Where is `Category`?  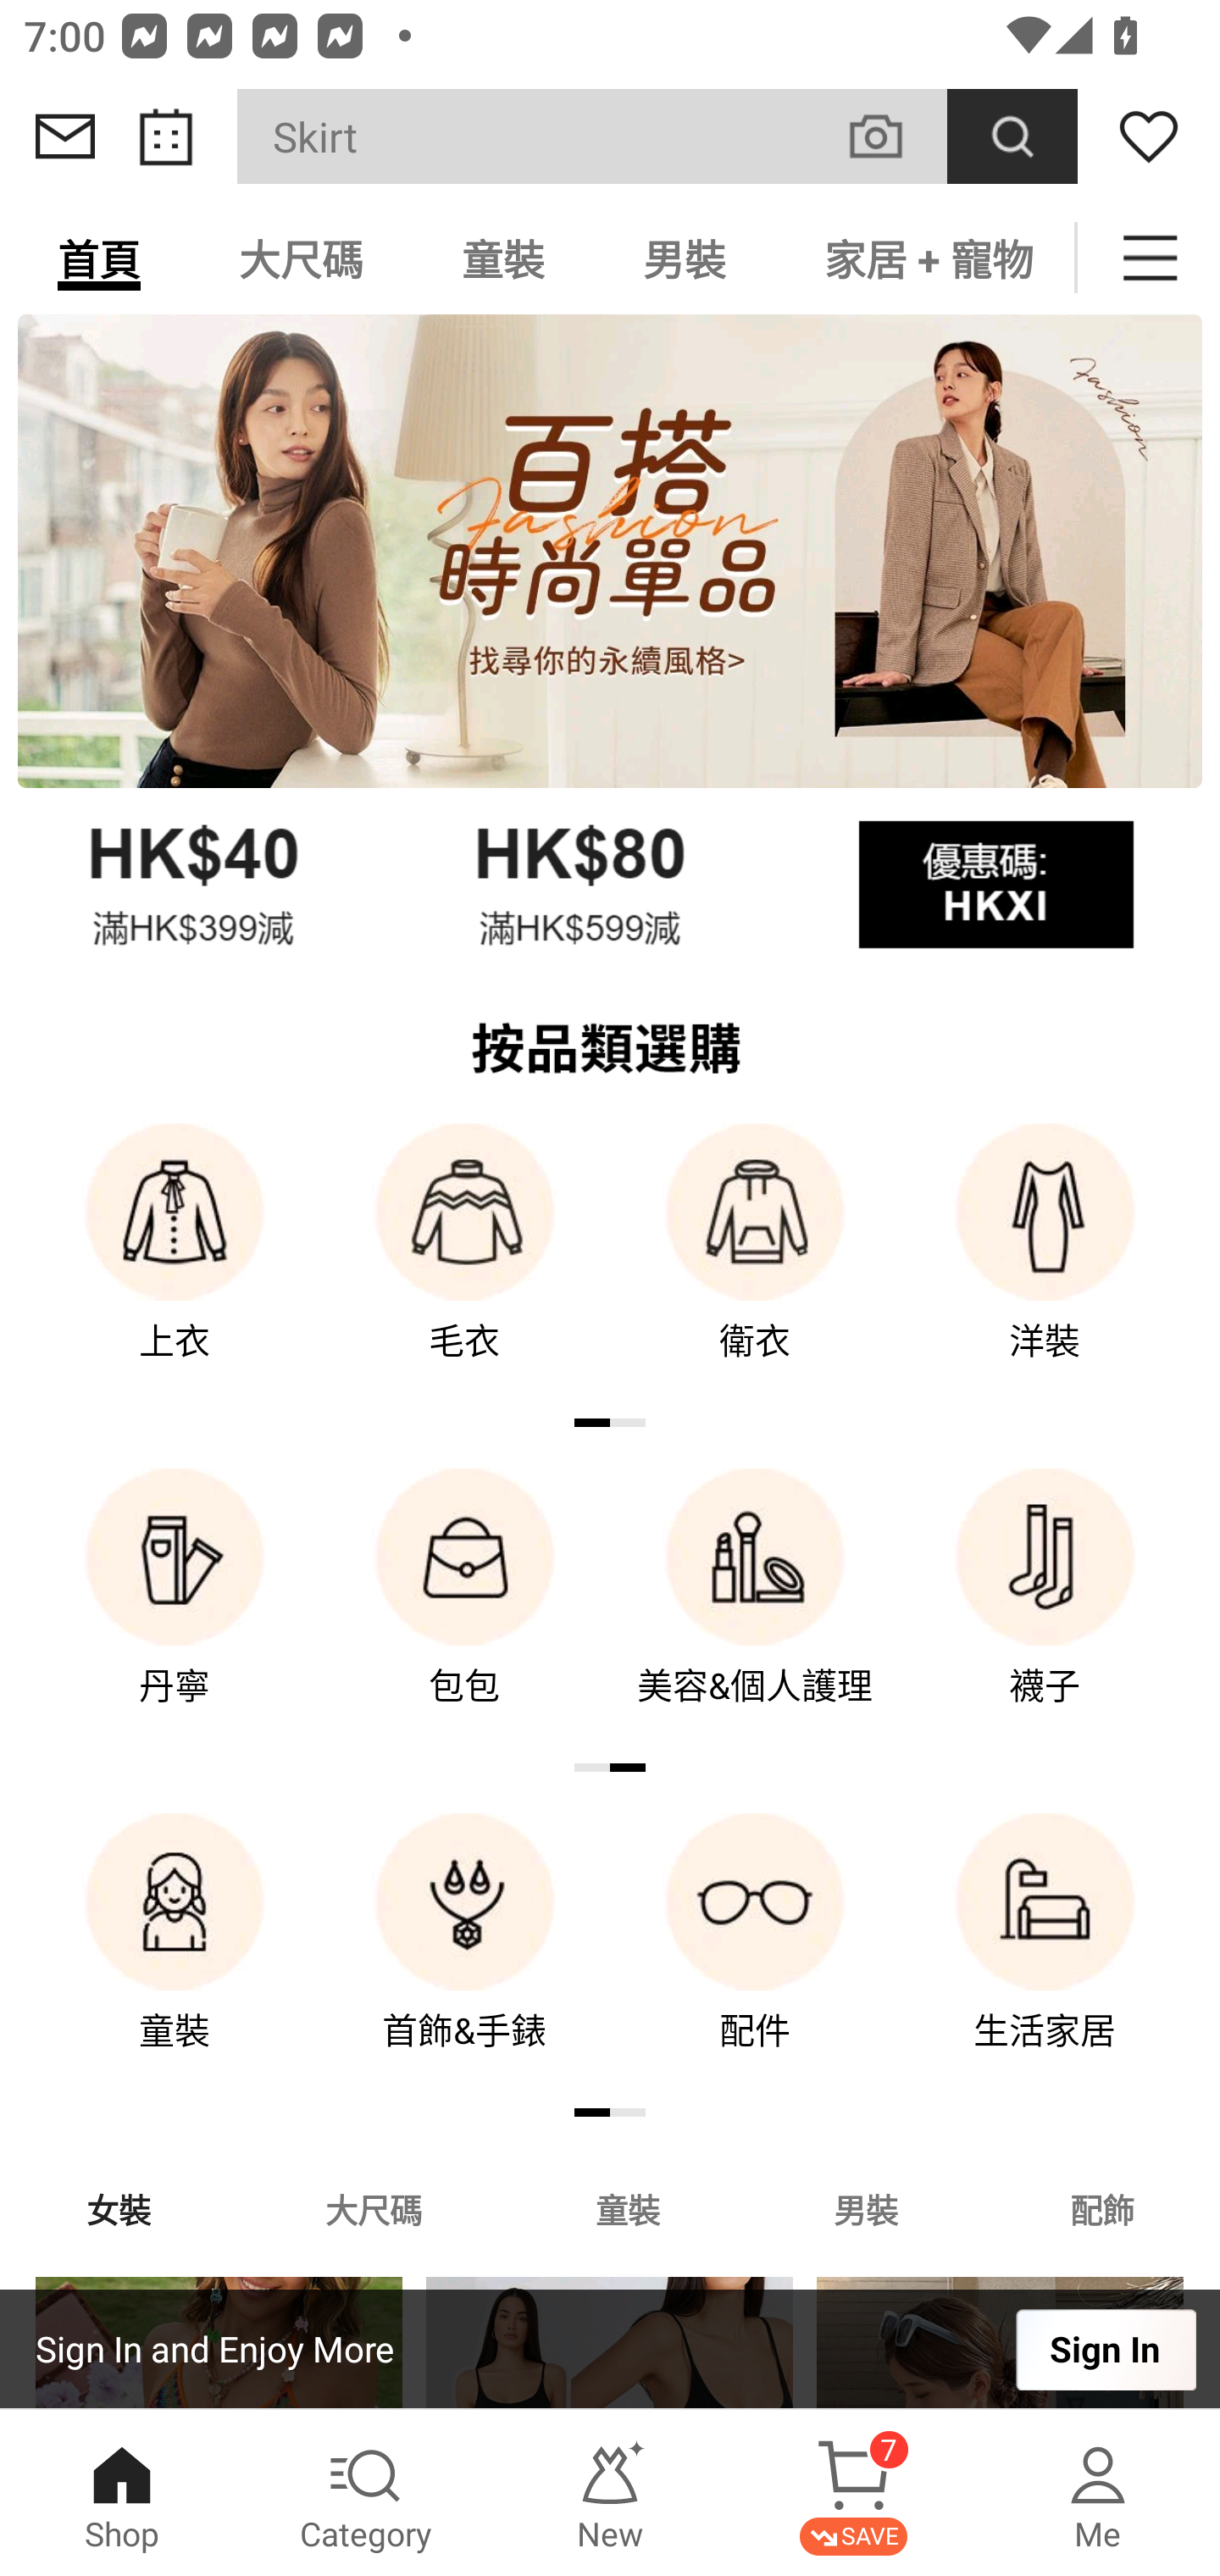
Category is located at coordinates (366, 2493).